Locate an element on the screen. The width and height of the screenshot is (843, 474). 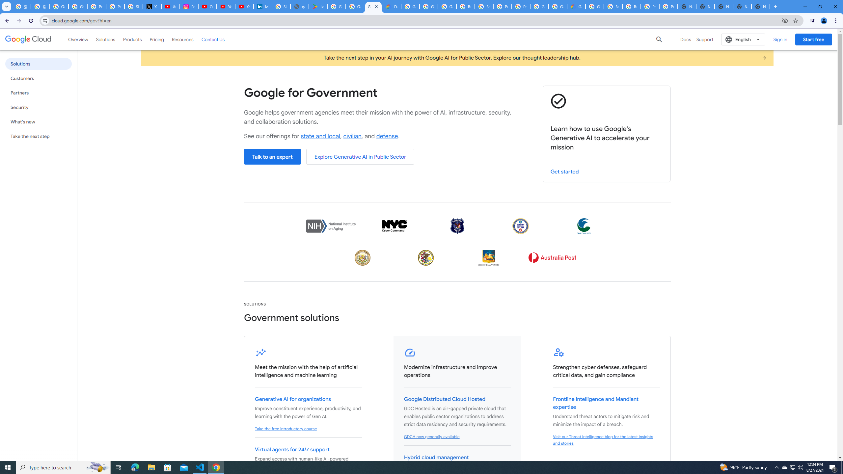
X is located at coordinates (152, 7).